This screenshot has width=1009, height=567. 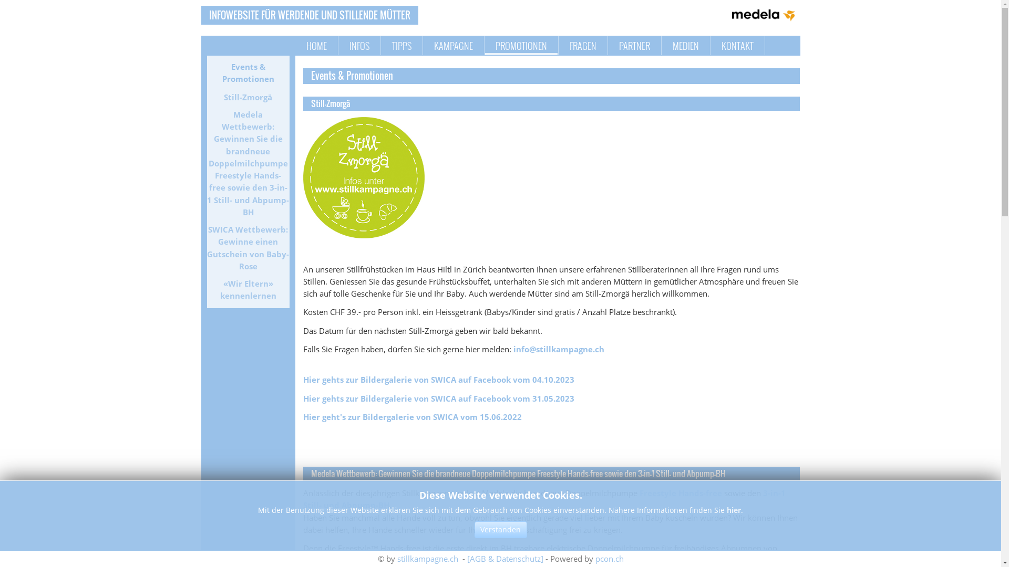 I want to click on info@stillkampagne.ch, so click(x=559, y=349).